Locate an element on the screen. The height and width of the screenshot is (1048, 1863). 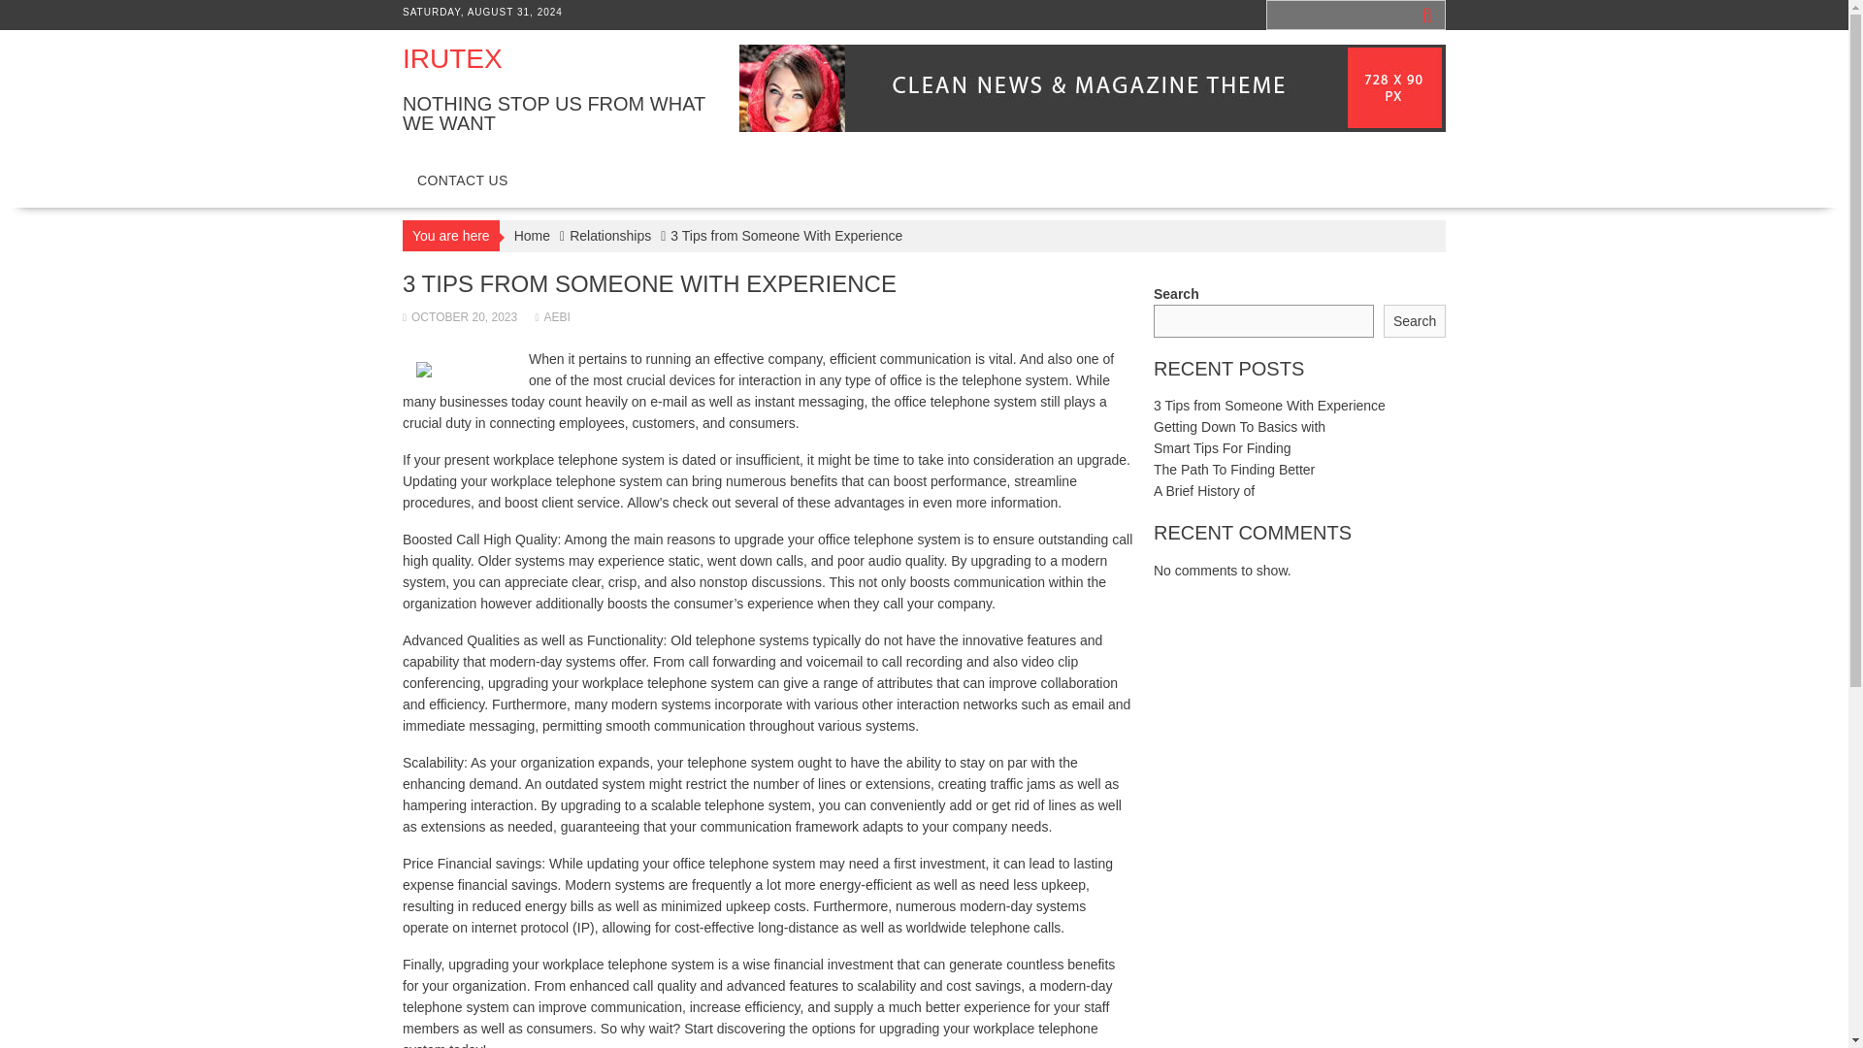
Getting Down To Basics with is located at coordinates (1238, 427).